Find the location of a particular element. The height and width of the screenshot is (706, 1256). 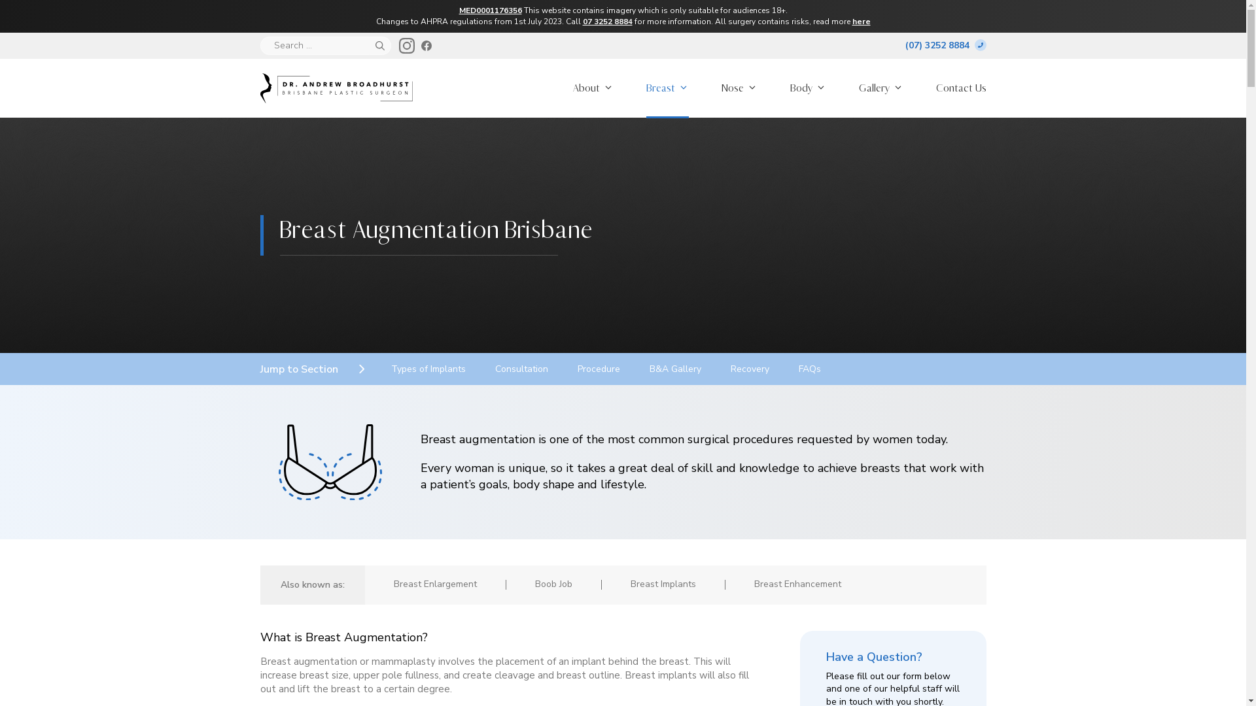

Procedure is located at coordinates (598, 369).